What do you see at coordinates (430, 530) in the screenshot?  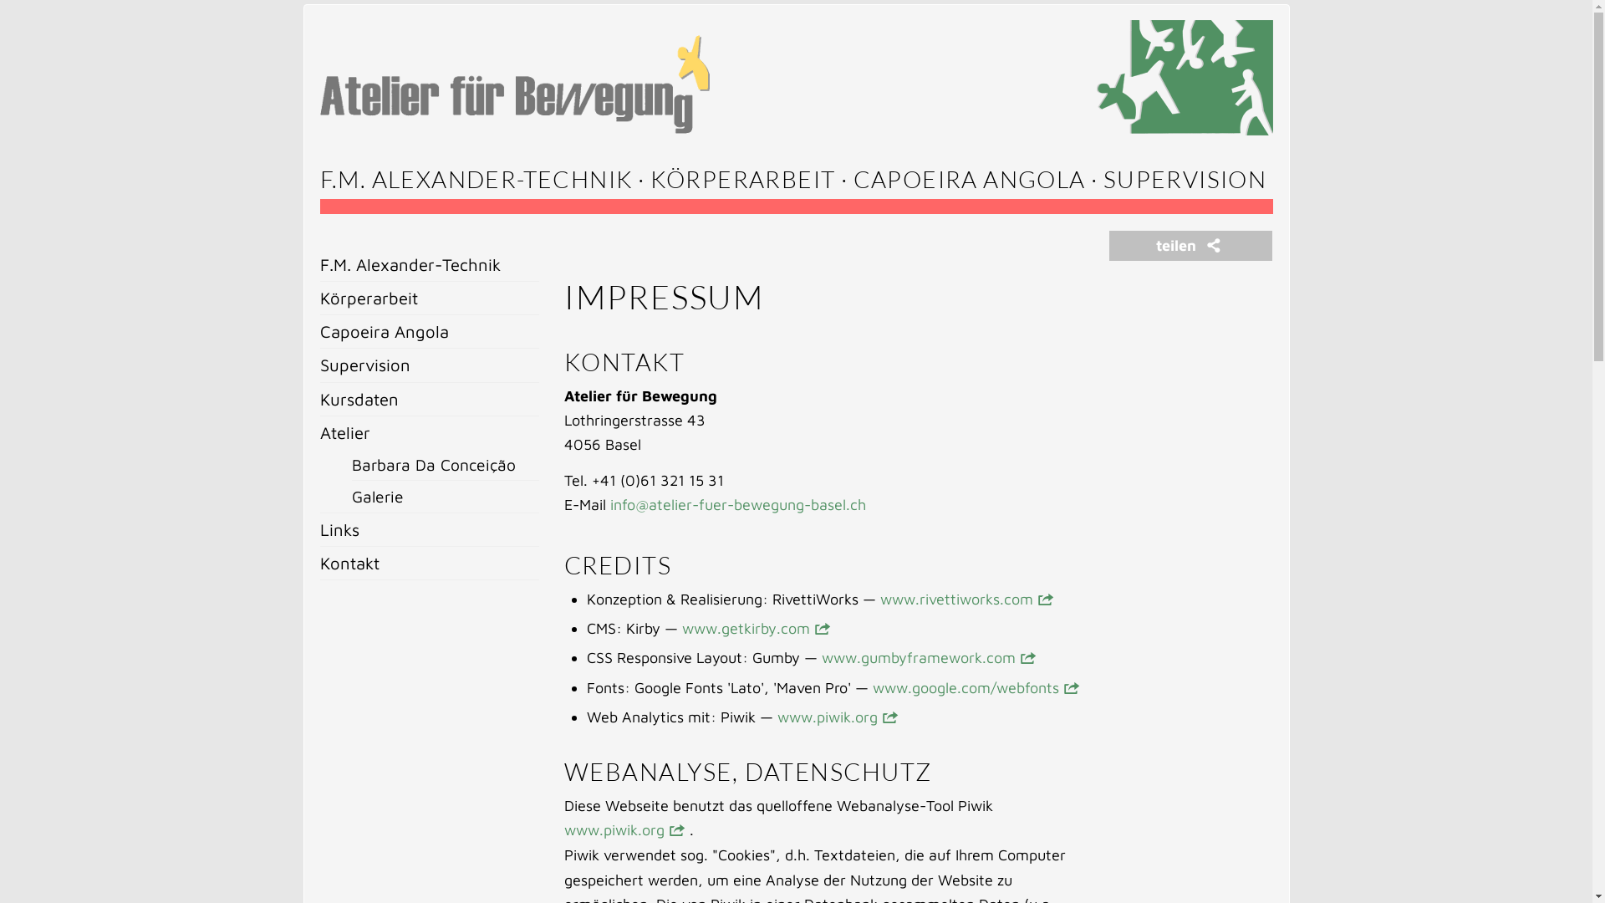 I see `Links` at bounding box center [430, 530].